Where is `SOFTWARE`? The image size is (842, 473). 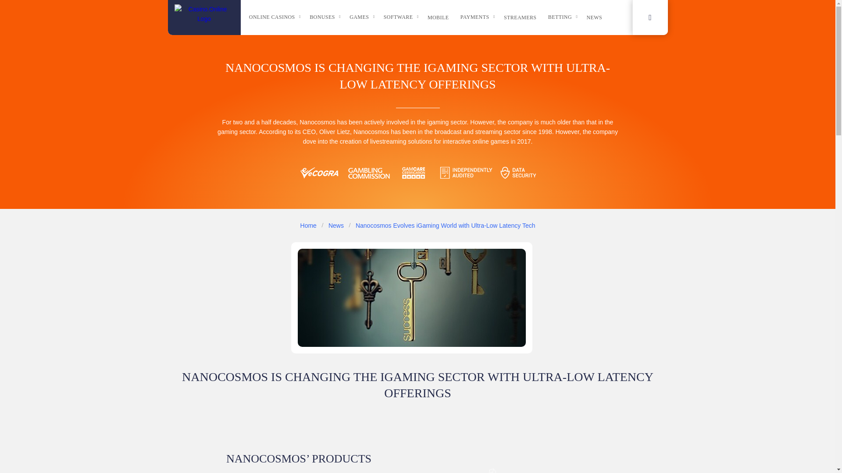 SOFTWARE is located at coordinates (402, 17).